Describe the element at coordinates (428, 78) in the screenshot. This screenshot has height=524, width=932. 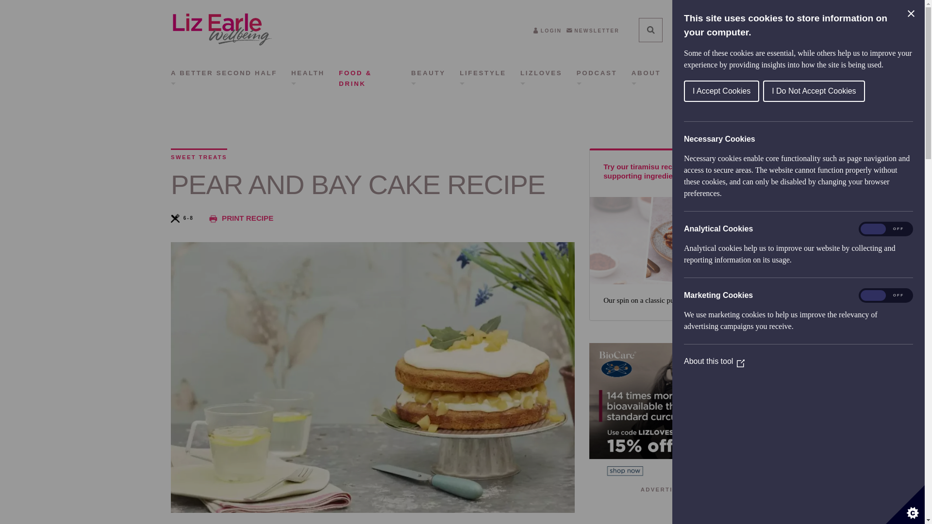
I see `BEAUTY` at that location.